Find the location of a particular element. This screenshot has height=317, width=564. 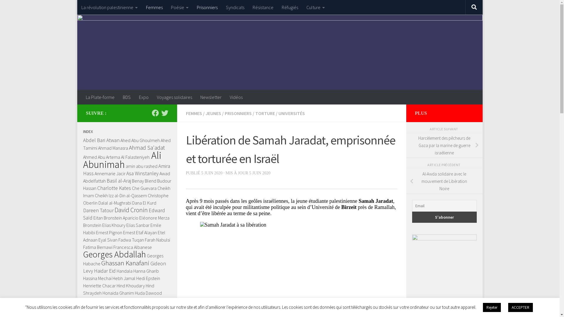

Farah Nabulsi is located at coordinates (157, 240).